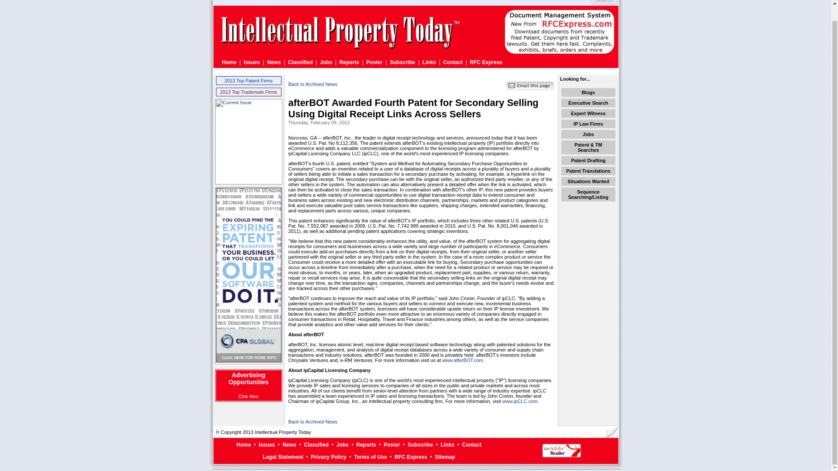 The width and height of the screenshot is (838, 471). Describe the element at coordinates (313, 422) in the screenshot. I see `Back to Archived News` at that location.